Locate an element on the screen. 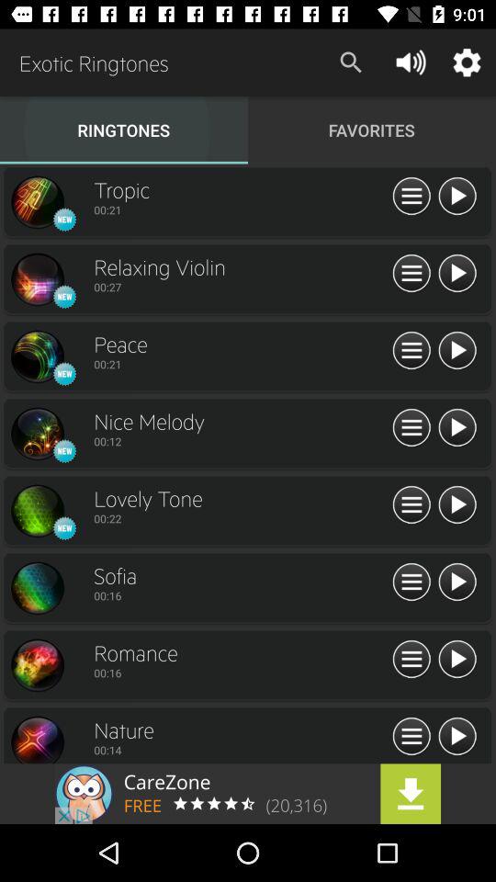  play song is located at coordinates (457, 737).